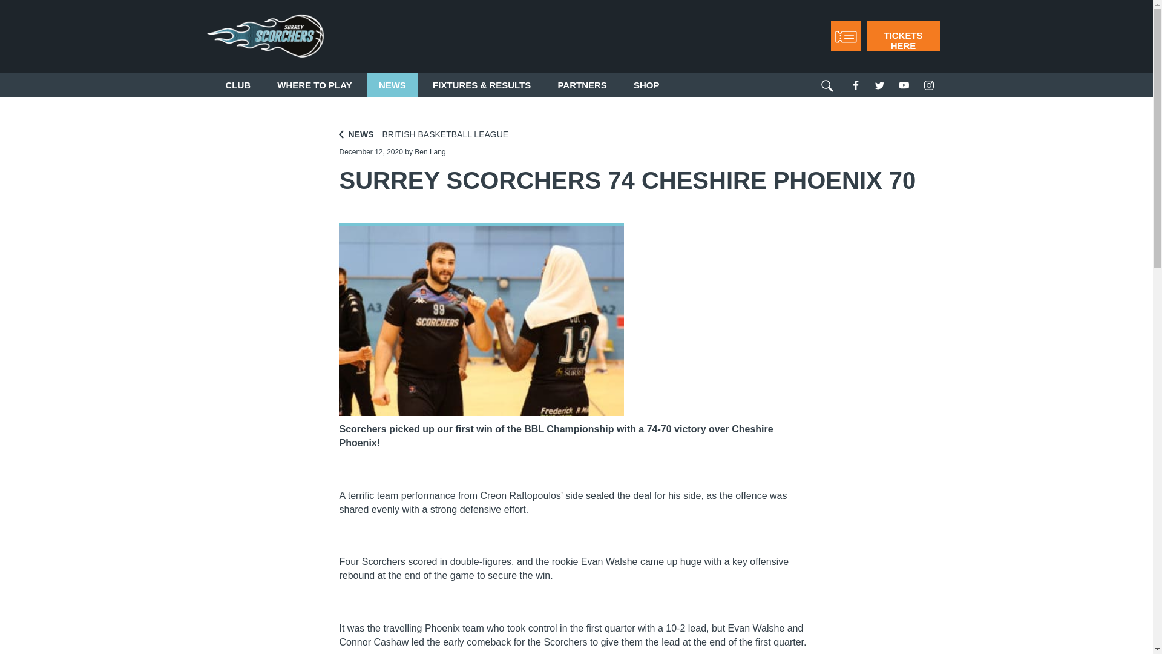 This screenshot has width=1162, height=654. I want to click on CLUB, so click(237, 85).